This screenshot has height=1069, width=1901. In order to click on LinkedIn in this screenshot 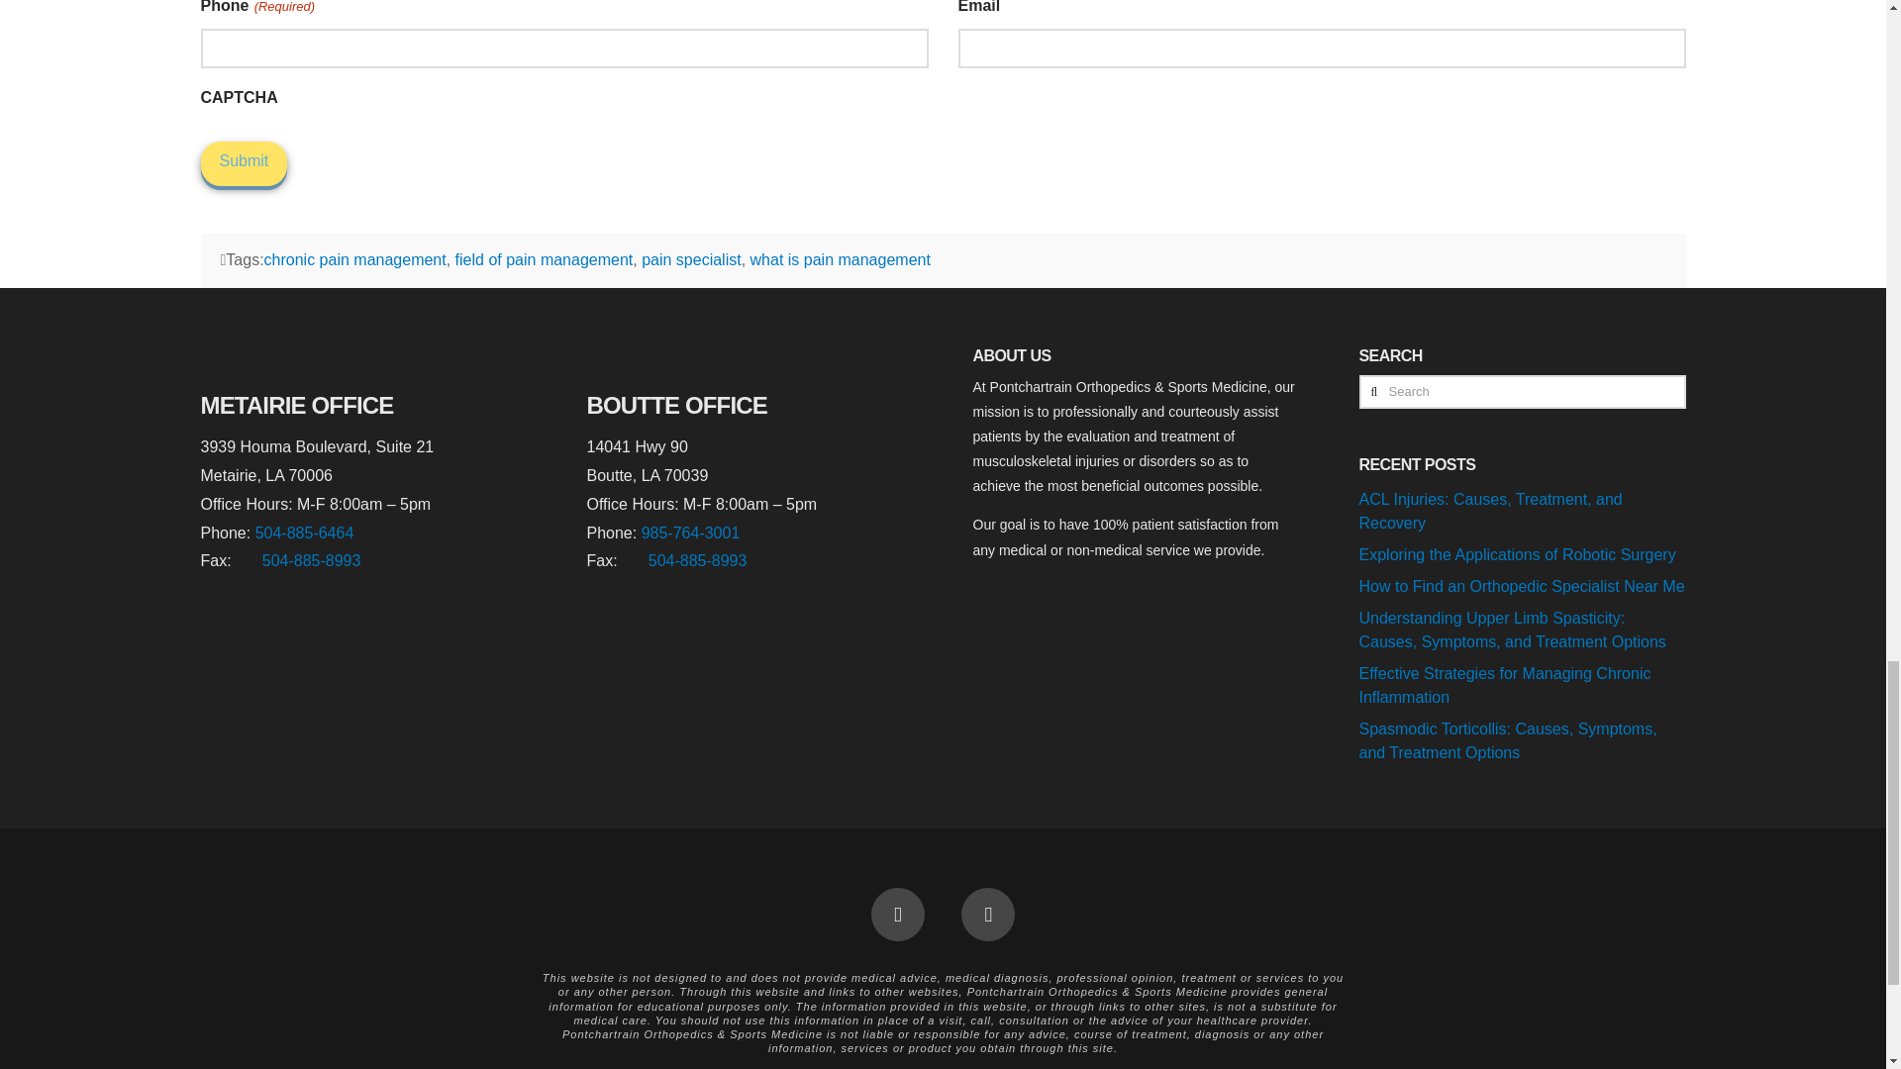, I will do `click(988, 915)`.